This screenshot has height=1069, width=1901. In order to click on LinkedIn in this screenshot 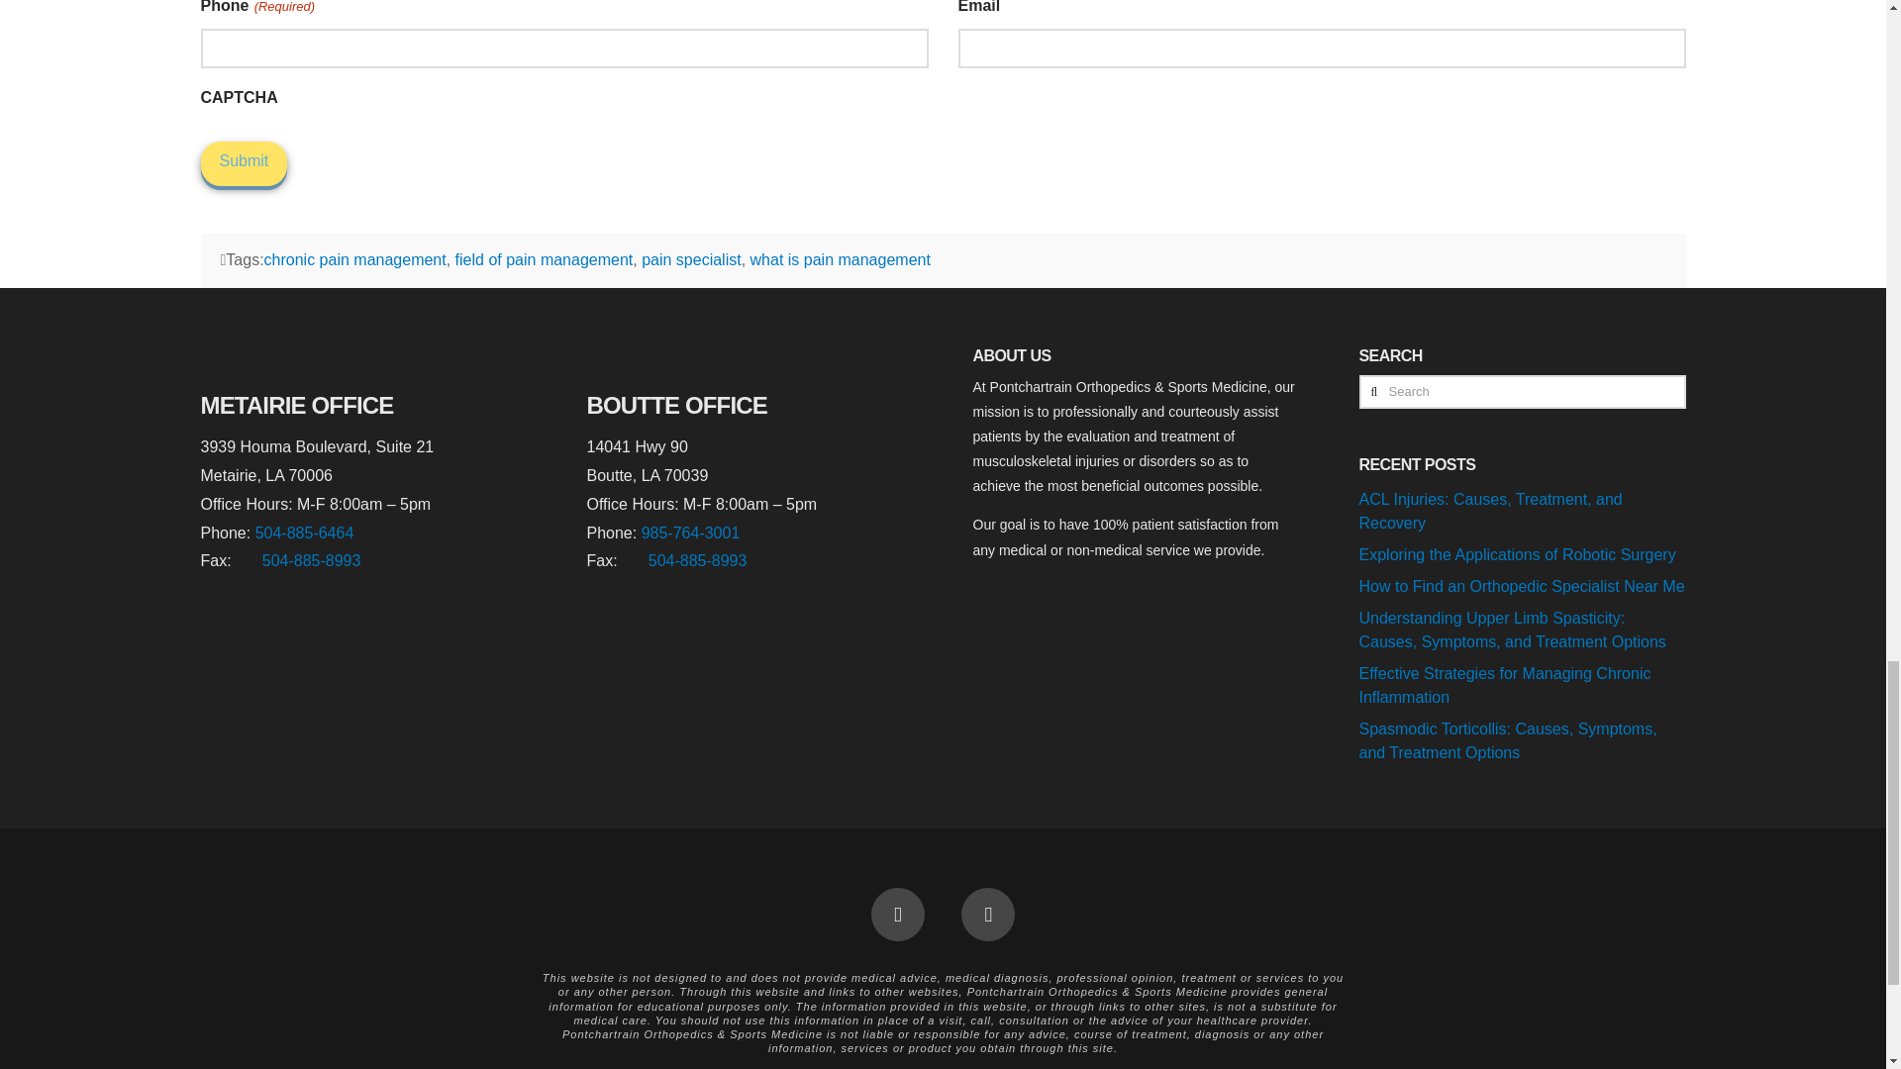, I will do `click(988, 915)`.